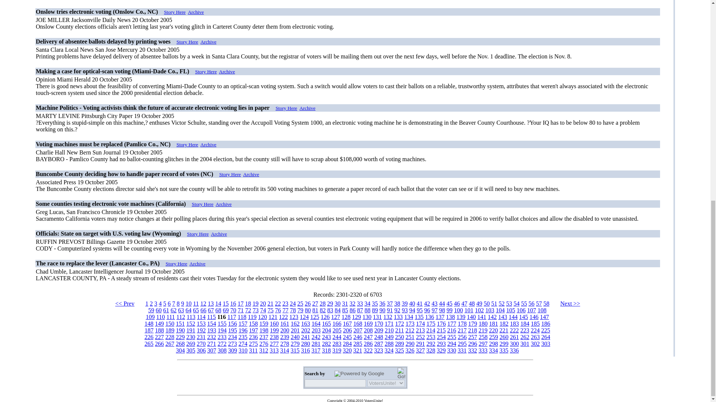  What do you see at coordinates (175, 12) in the screenshot?
I see `Story Here` at bounding box center [175, 12].